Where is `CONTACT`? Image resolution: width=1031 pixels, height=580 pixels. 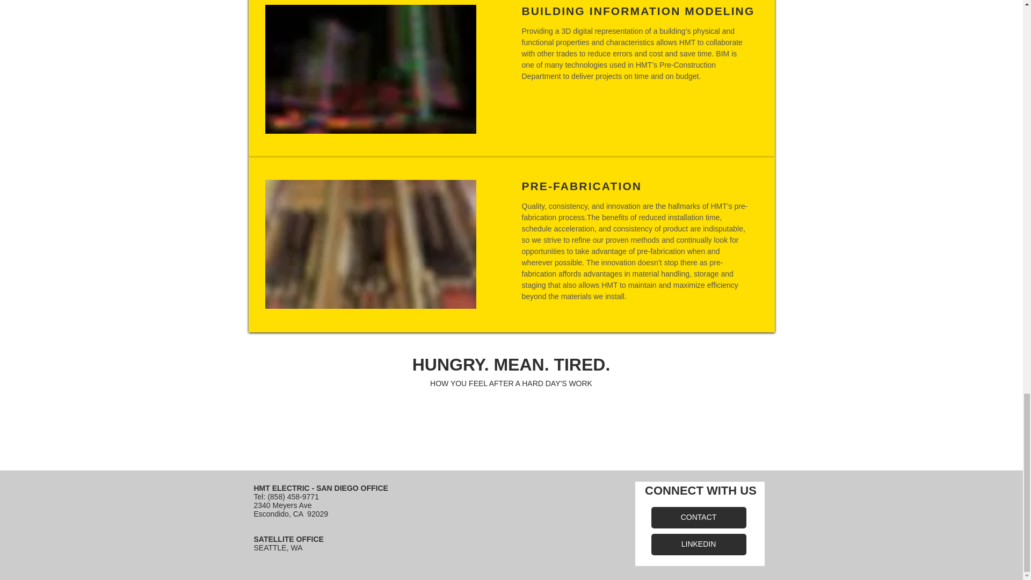 CONTACT is located at coordinates (698, 517).